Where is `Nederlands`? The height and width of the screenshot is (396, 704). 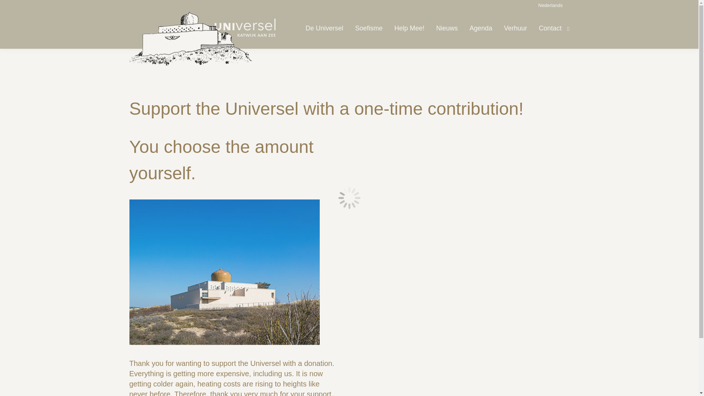
Nederlands is located at coordinates (550, 5).